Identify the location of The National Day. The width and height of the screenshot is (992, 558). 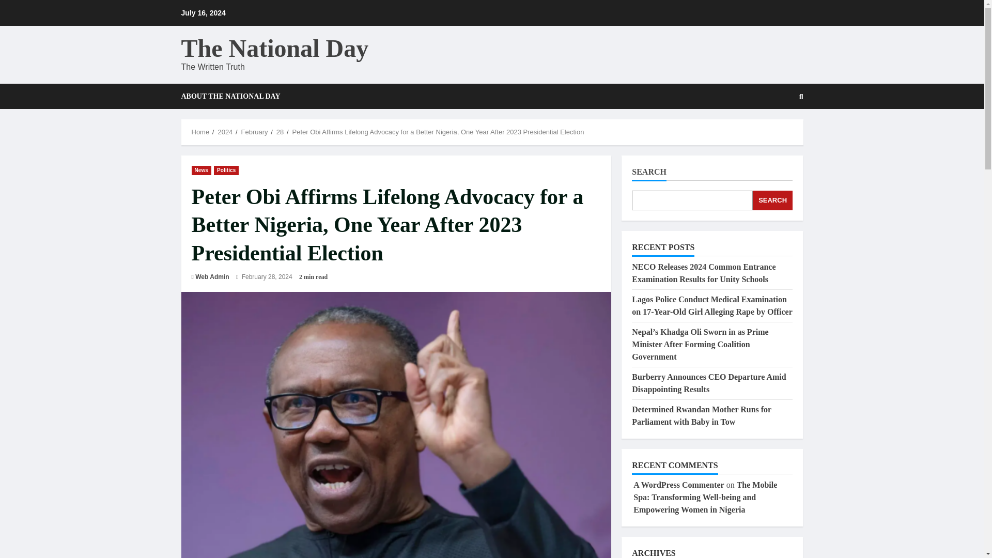
(274, 48).